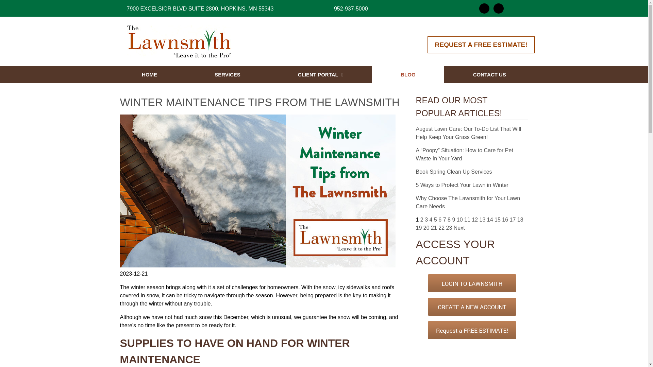  Describe the element at coordinates (453, 172) in the screenshot. I see `Book Spring Clean Up Services` at that location.